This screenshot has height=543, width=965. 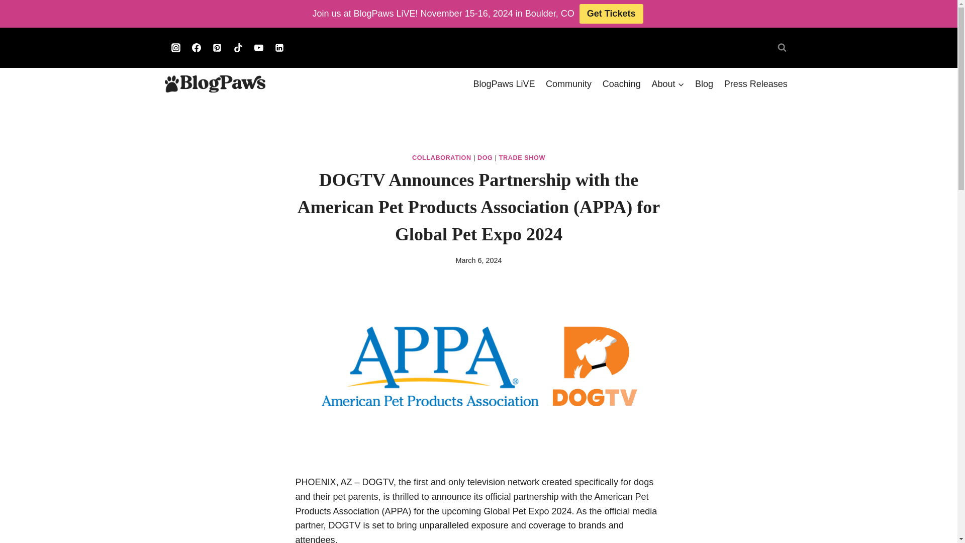 I want to click on TRADE SHOW, so click(x=522, y=157).